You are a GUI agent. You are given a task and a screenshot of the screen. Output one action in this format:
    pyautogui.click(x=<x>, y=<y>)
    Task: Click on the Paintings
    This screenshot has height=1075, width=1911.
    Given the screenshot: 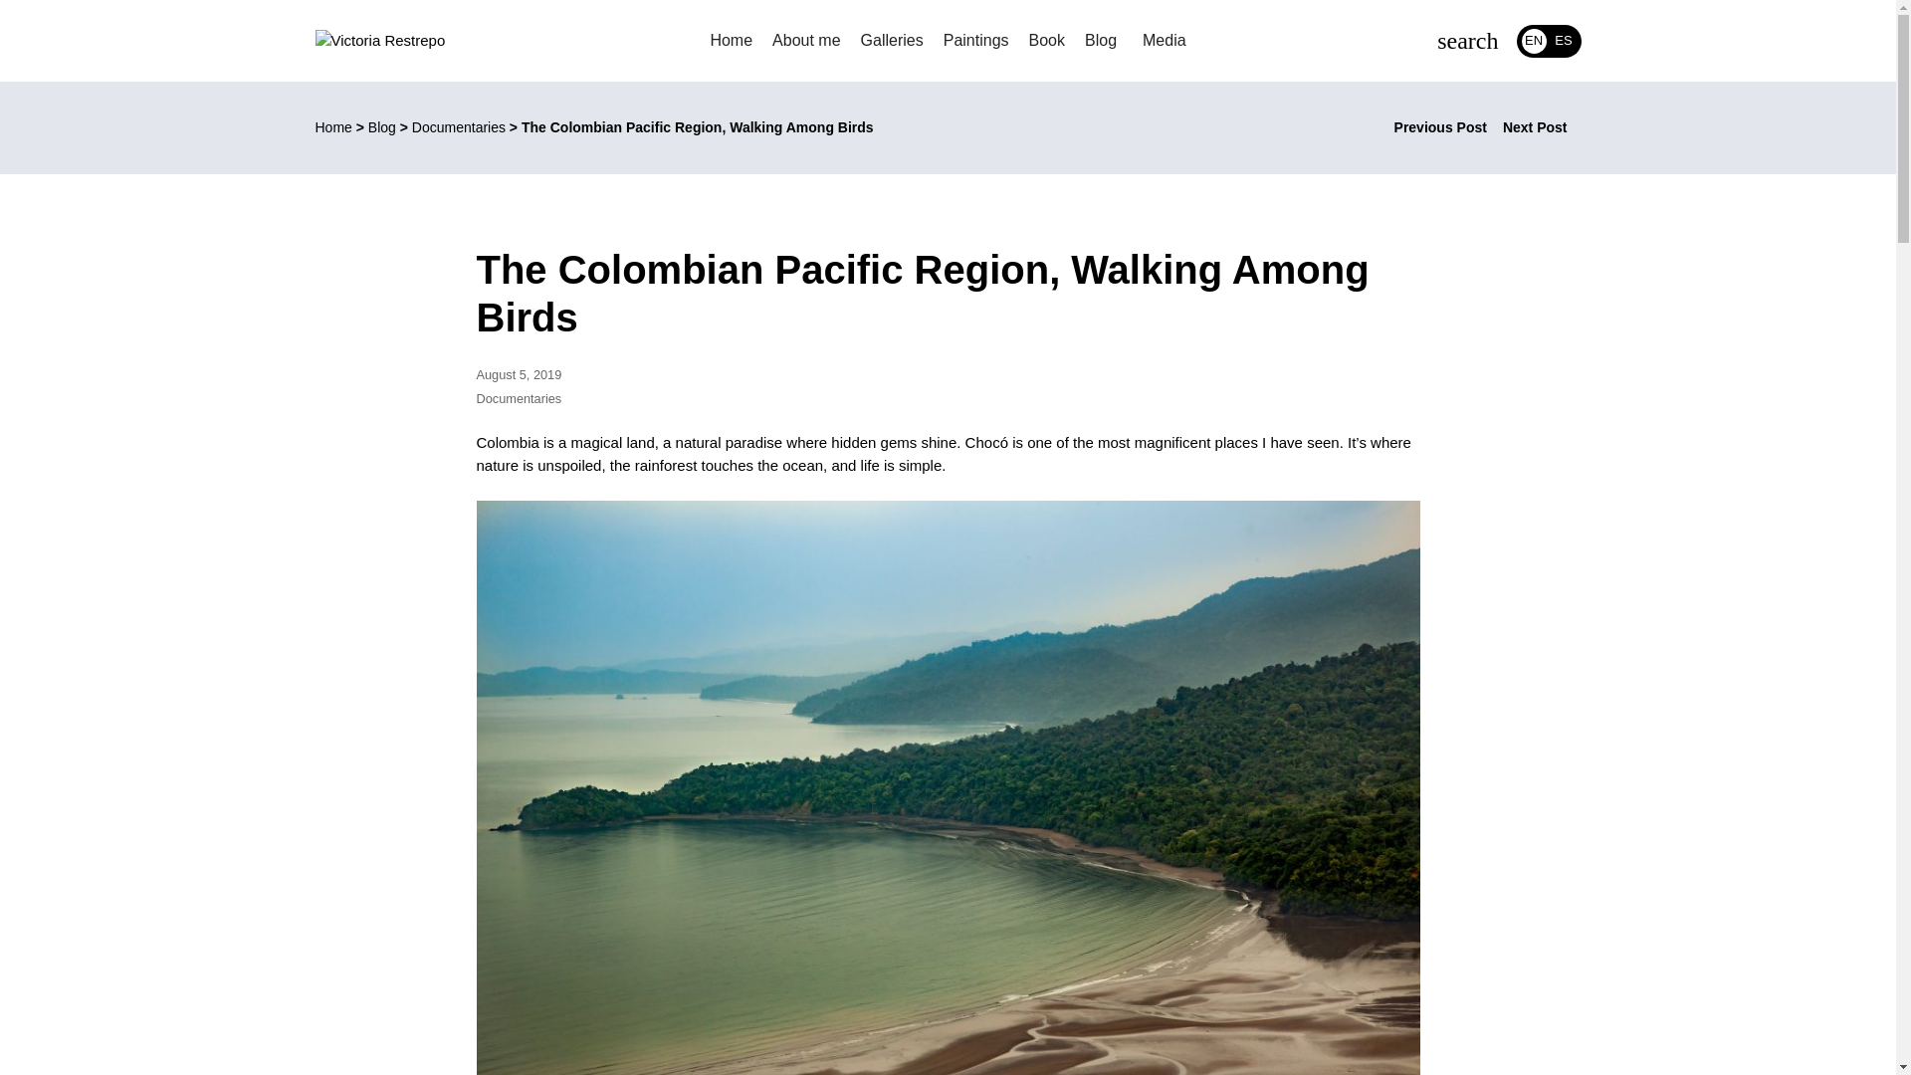 What is the action you would take?
    pyautogui.click(x=975, y=40)
    